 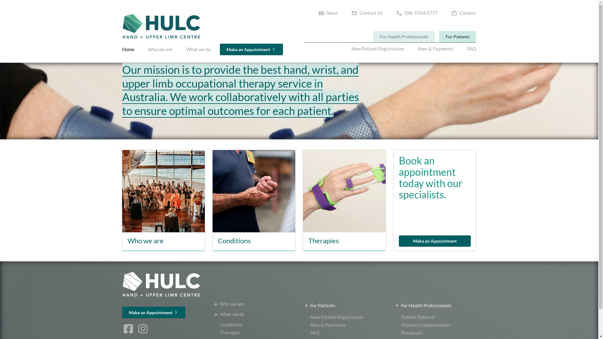 I want to click on Therapies, so click(x=344, y=241).